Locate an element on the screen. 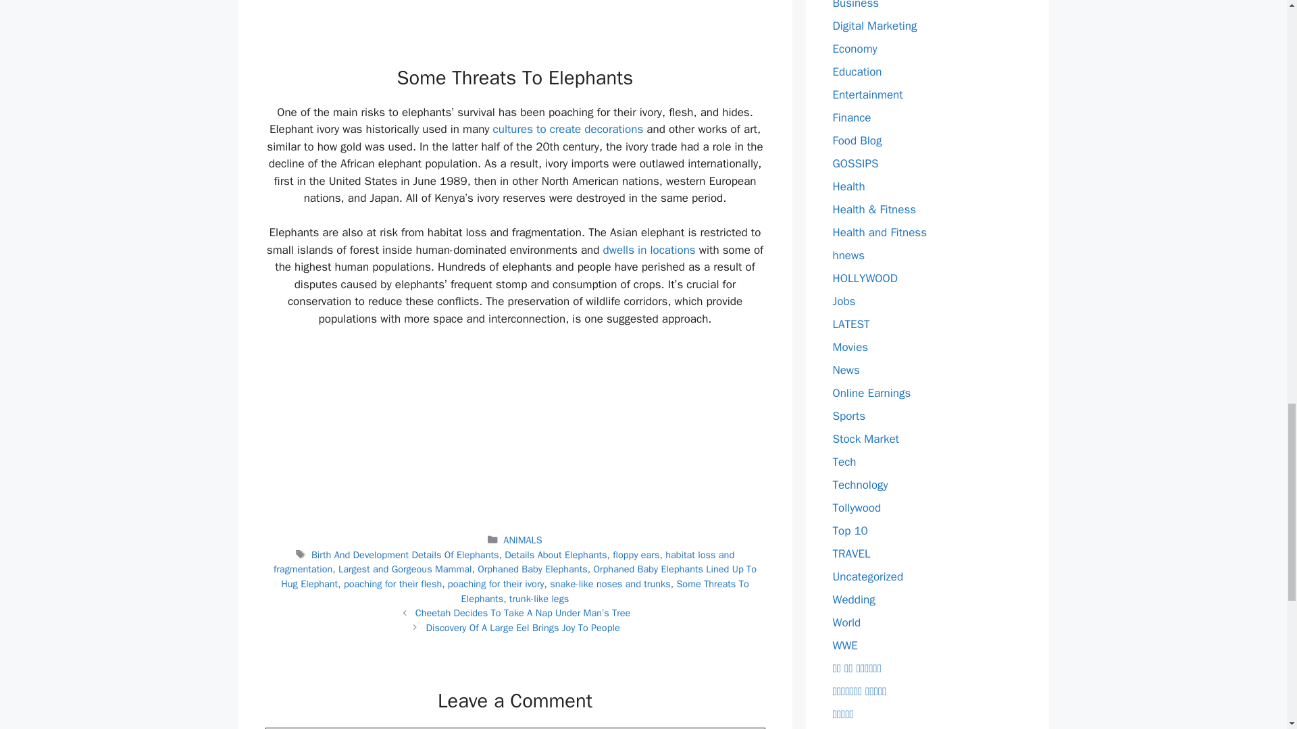 The height and width of the screenshot is (729, 1297). Some Threats To Elephants is located at coordinates (605, 591).